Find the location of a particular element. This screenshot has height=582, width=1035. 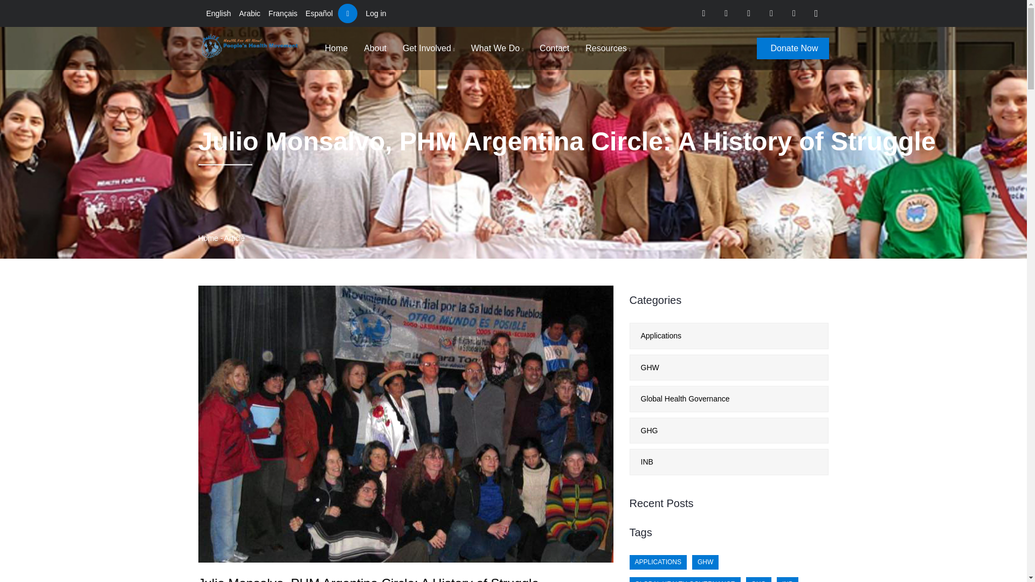

Log in is located at coordinates (375, 13).